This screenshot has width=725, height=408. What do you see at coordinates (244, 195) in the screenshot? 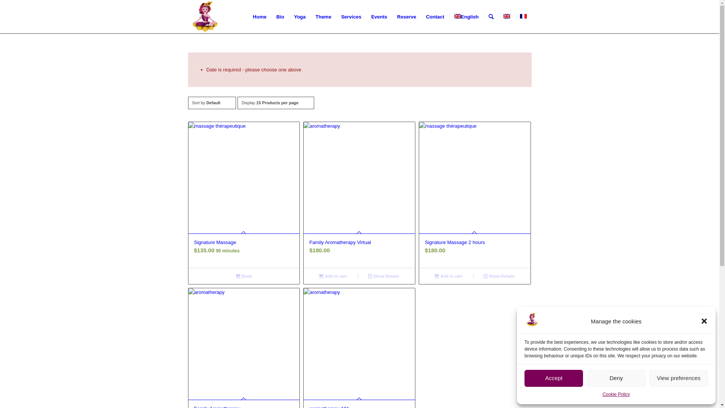
I see `Signature Massage
$135.00 90 minutes` at bounding box center [244, 195].